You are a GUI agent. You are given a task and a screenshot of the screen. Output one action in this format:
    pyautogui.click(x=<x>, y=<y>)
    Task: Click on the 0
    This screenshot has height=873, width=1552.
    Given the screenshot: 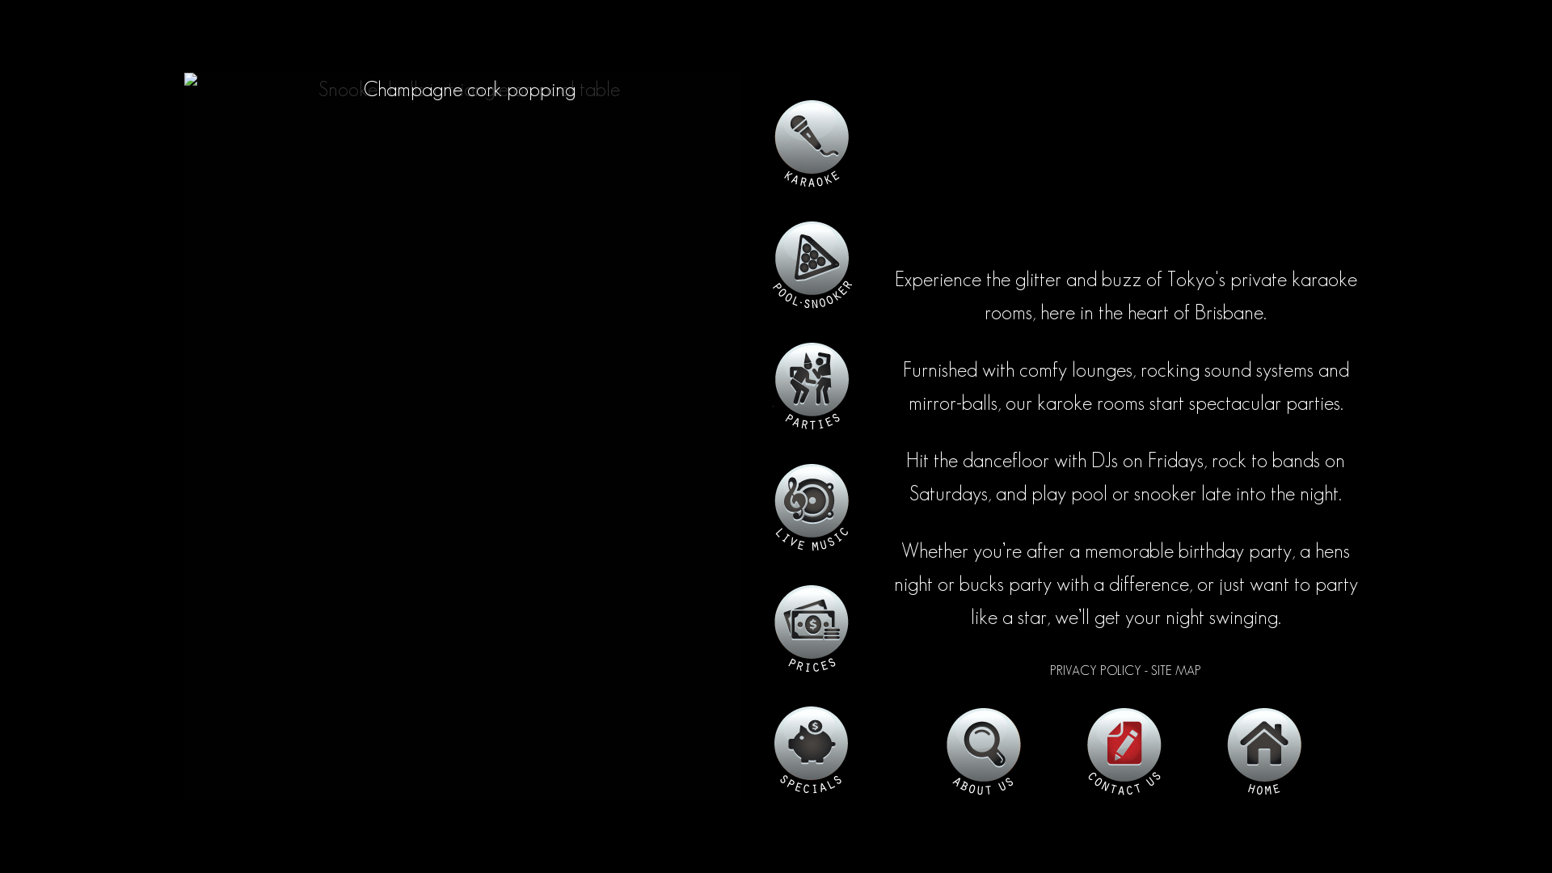 What is the action you would take?
    pyautogui.click(x=812, y=627)
    